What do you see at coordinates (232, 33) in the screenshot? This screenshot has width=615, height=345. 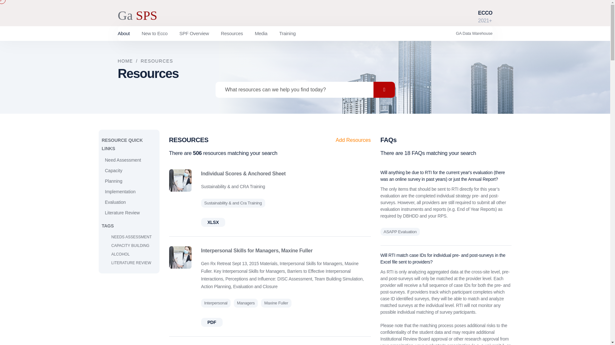 I see `Resources` at bounding box center [232, 33].